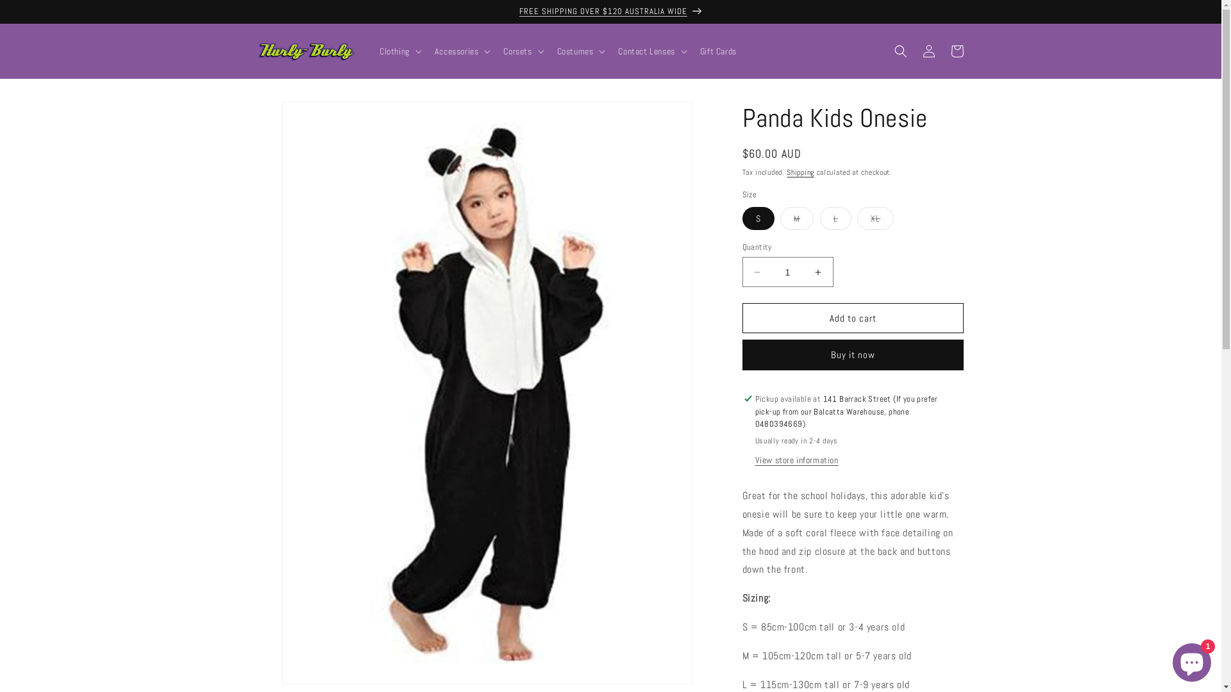  Describe the element at coordinates (797, 461) in the screenshot. I see `View store information` at that location.